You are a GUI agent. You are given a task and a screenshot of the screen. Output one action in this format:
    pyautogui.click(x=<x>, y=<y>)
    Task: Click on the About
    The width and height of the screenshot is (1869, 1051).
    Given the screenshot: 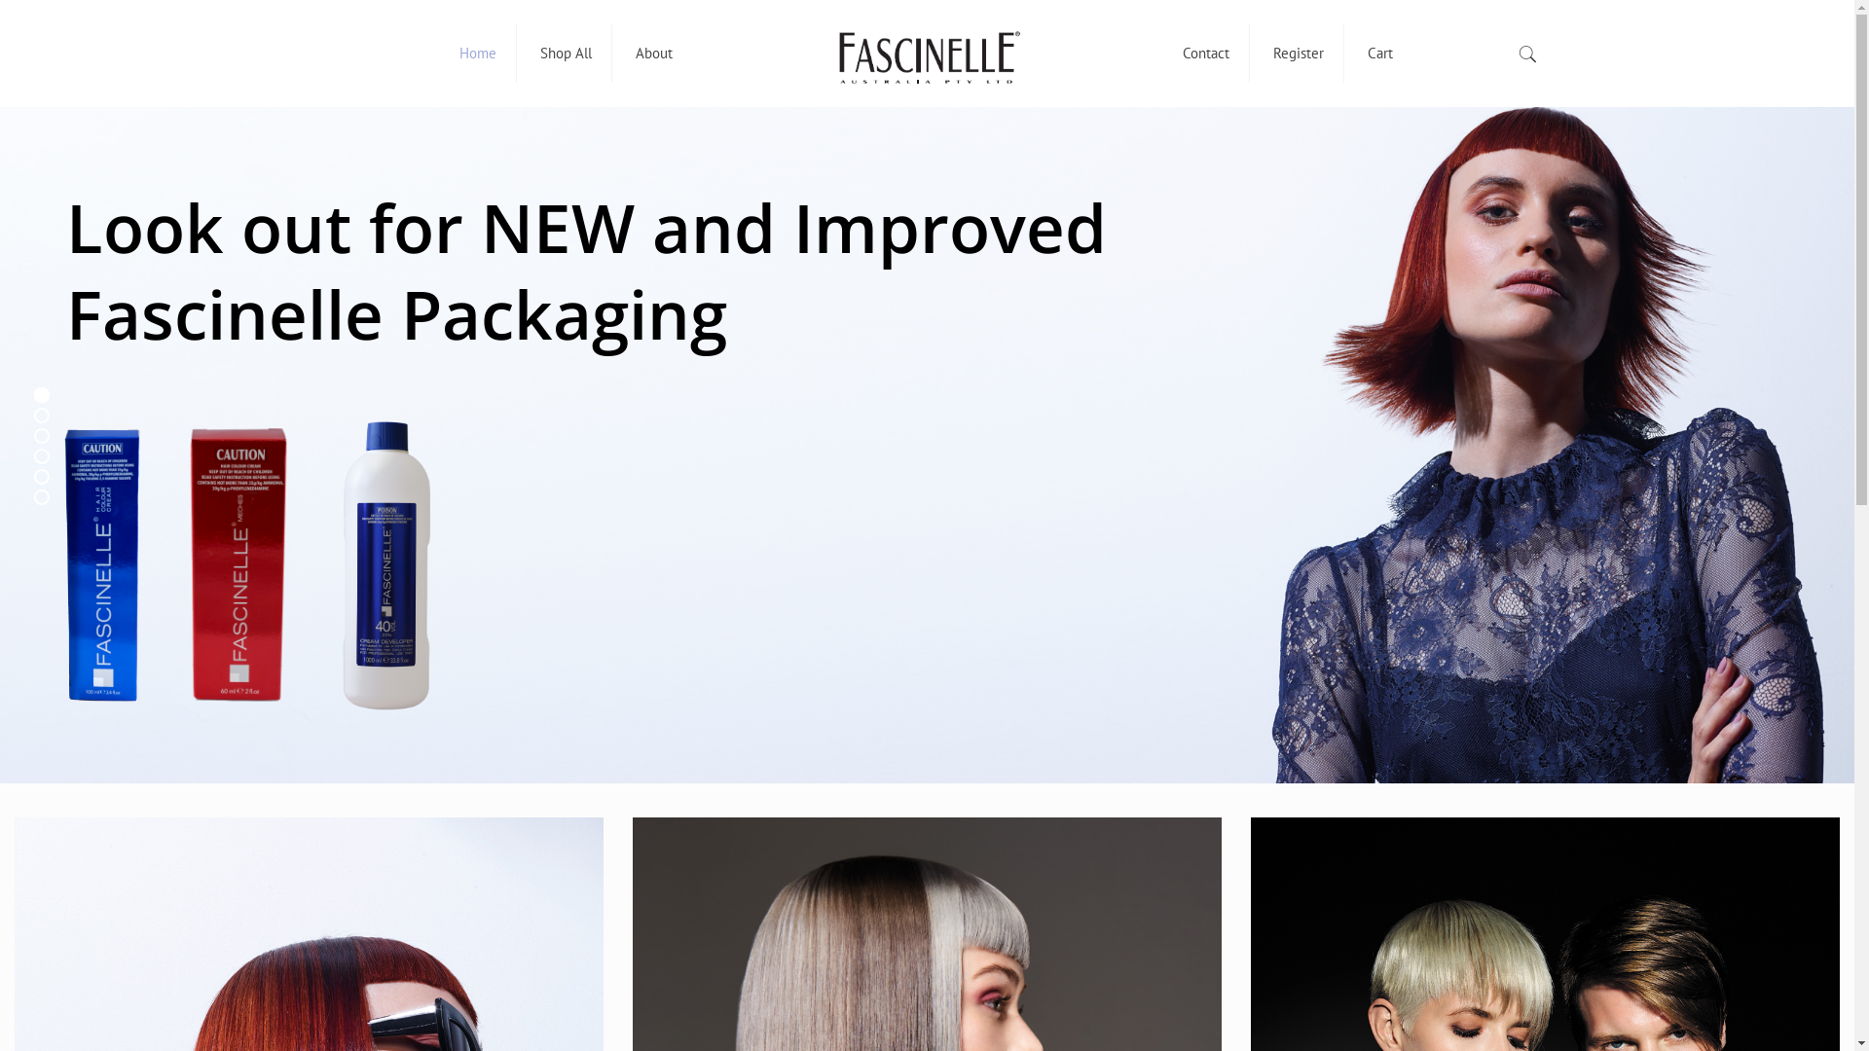 What is the action you would take?
    pyautogui.click(x=654, y=54)
    